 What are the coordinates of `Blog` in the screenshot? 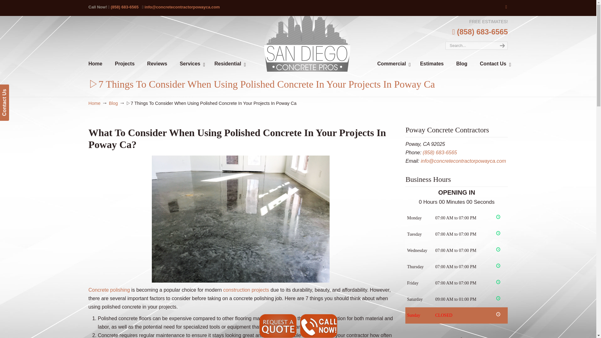 It's located at (113, 103).